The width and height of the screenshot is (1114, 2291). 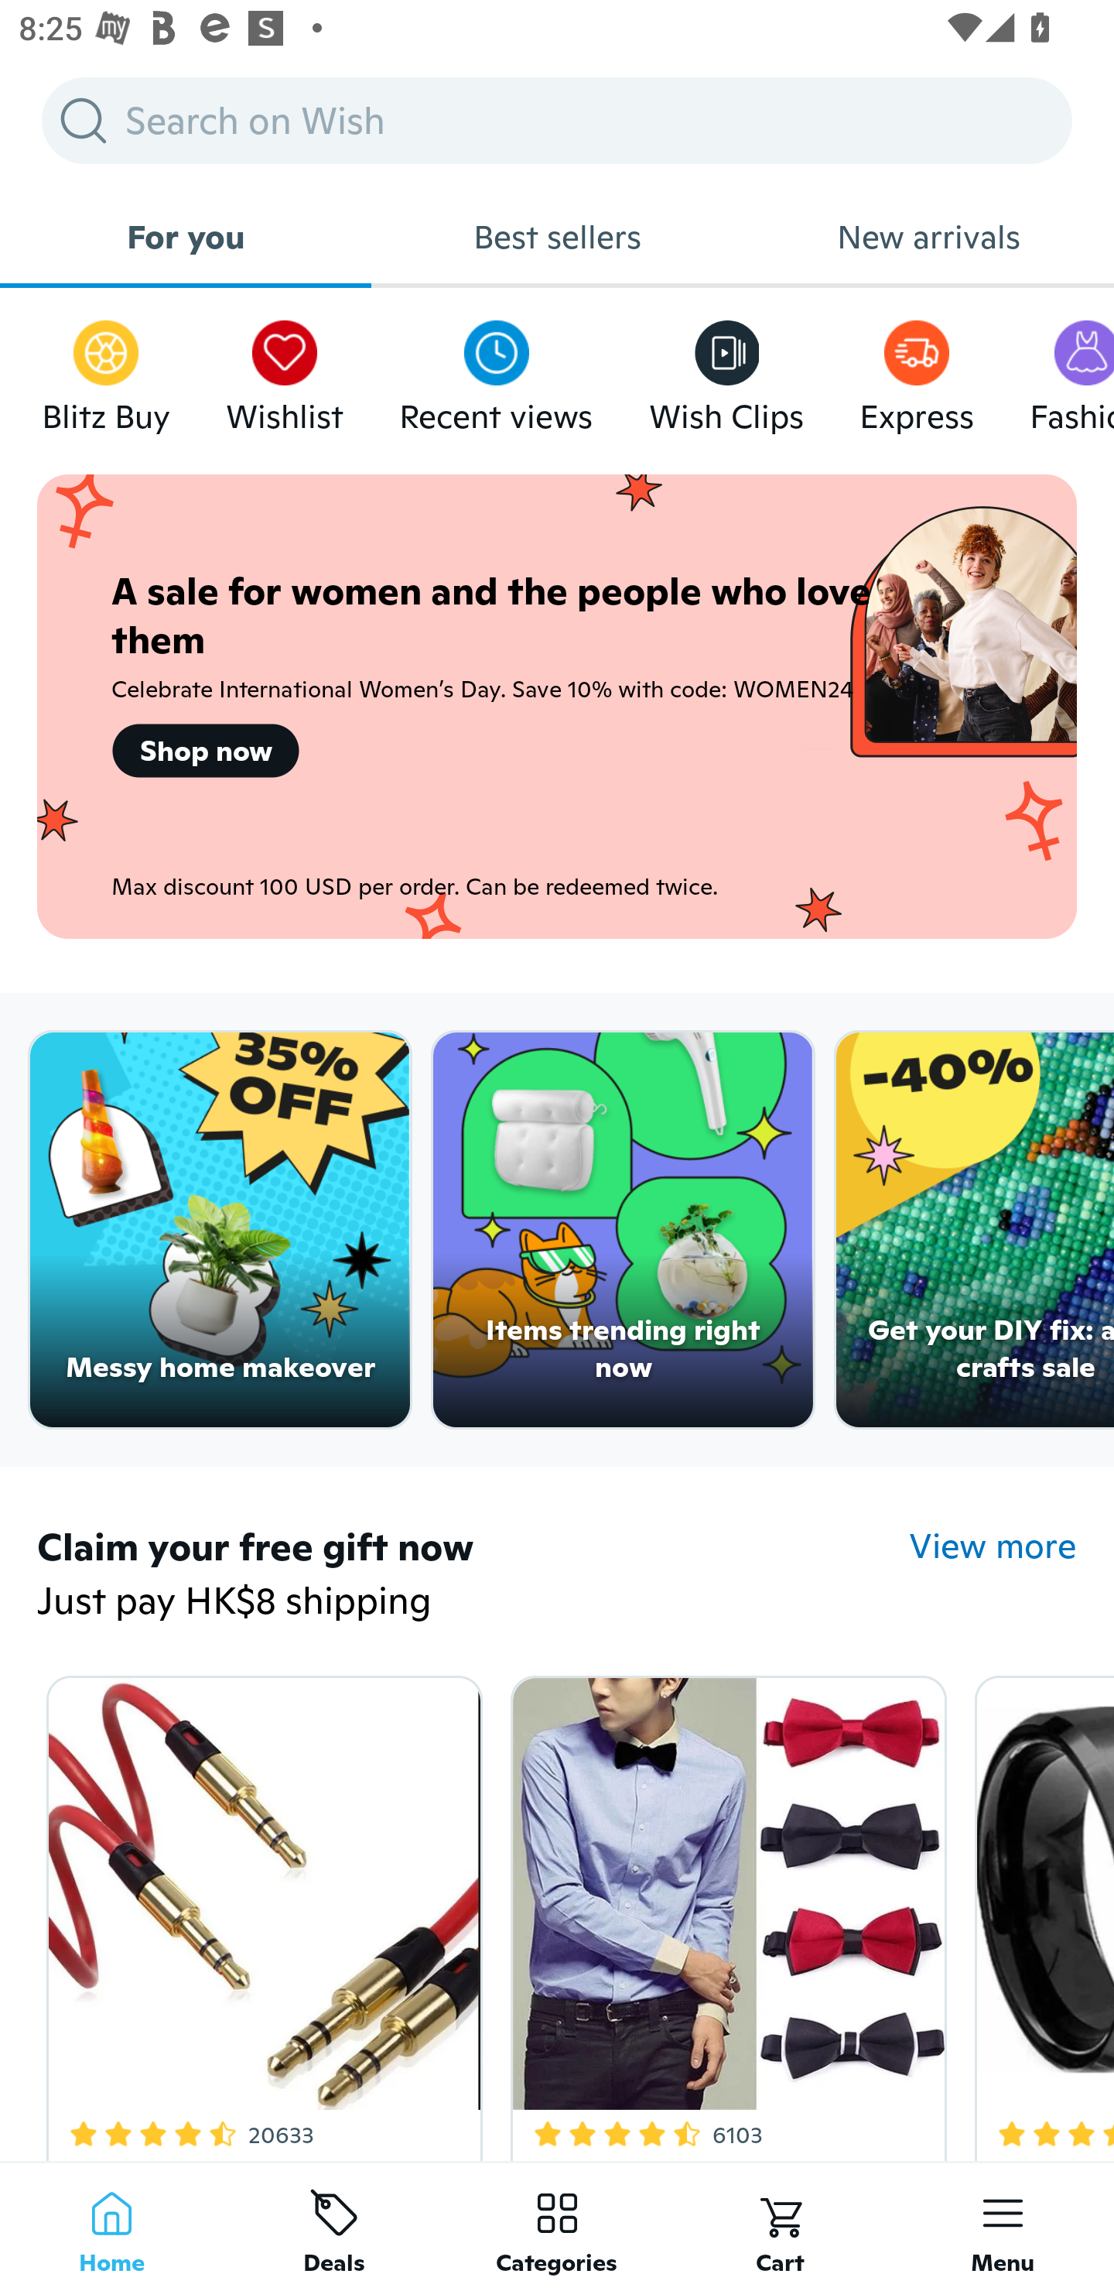 What do you see at coordinates (111, 2226) in the screenshot?
I see `Home` at bounding box center [111, 2226].